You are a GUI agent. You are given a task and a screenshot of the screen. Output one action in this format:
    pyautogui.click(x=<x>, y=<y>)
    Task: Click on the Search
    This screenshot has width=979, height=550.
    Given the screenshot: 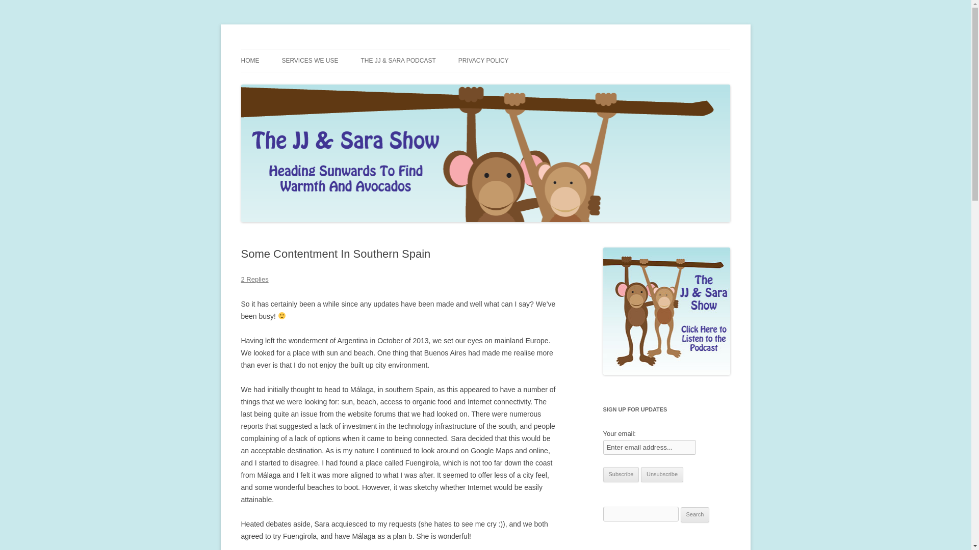 What is the action you would take?
    pyautogui.click(x=695, y=514)
    